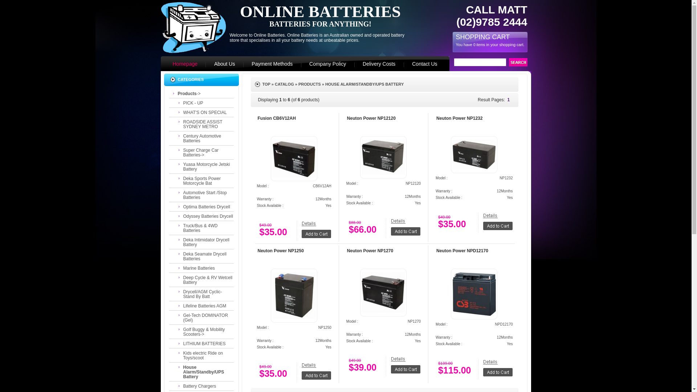  I want to click on Optima Batteries Drycell, so click(204, 207).